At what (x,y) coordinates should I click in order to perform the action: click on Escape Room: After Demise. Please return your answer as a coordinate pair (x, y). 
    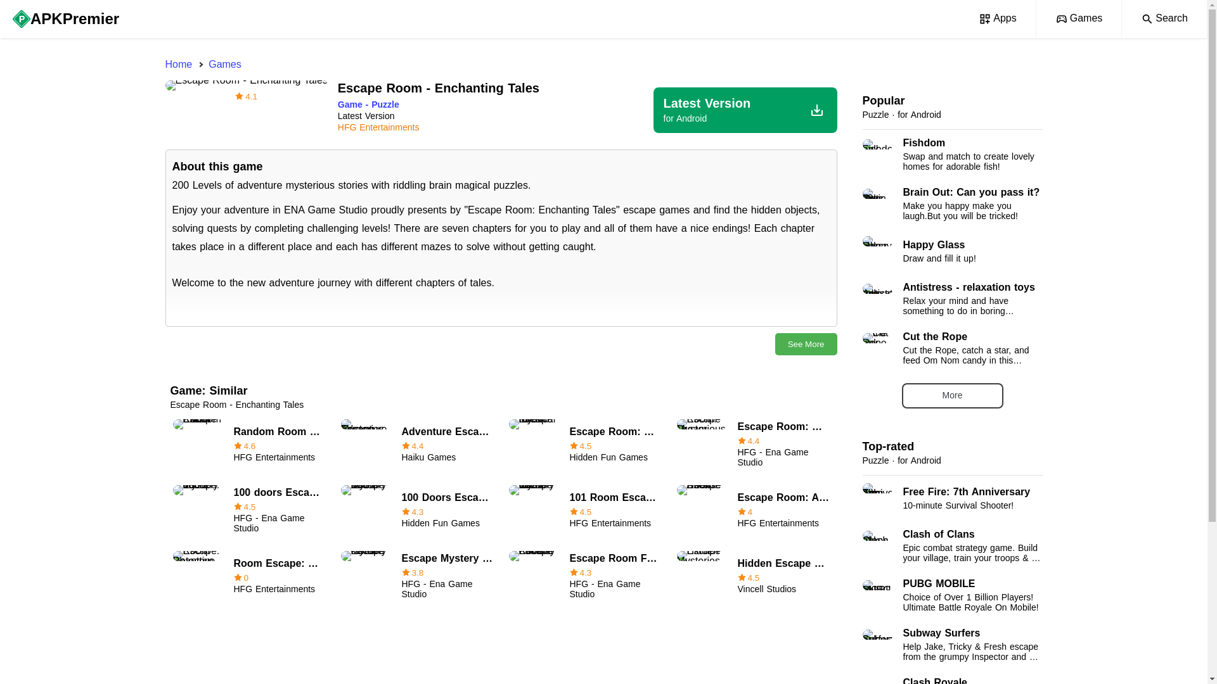
    Looking at the image, I should click on (951, 498).